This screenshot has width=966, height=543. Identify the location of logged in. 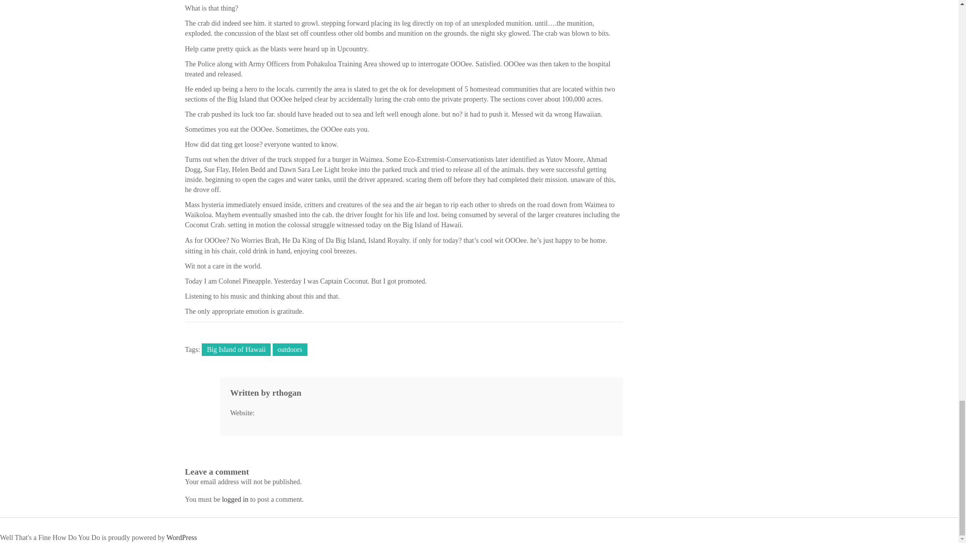
(235, 500).